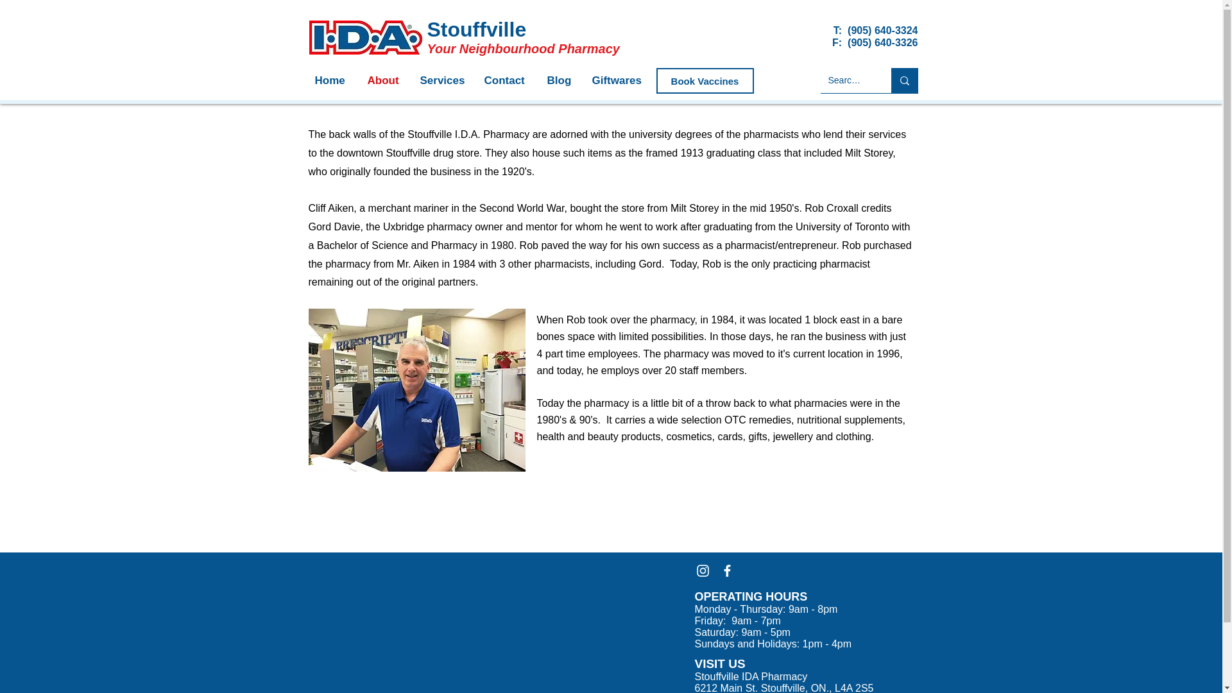 The image size is (1232, 693). I want to click on Giftwares, so click(620, 81).